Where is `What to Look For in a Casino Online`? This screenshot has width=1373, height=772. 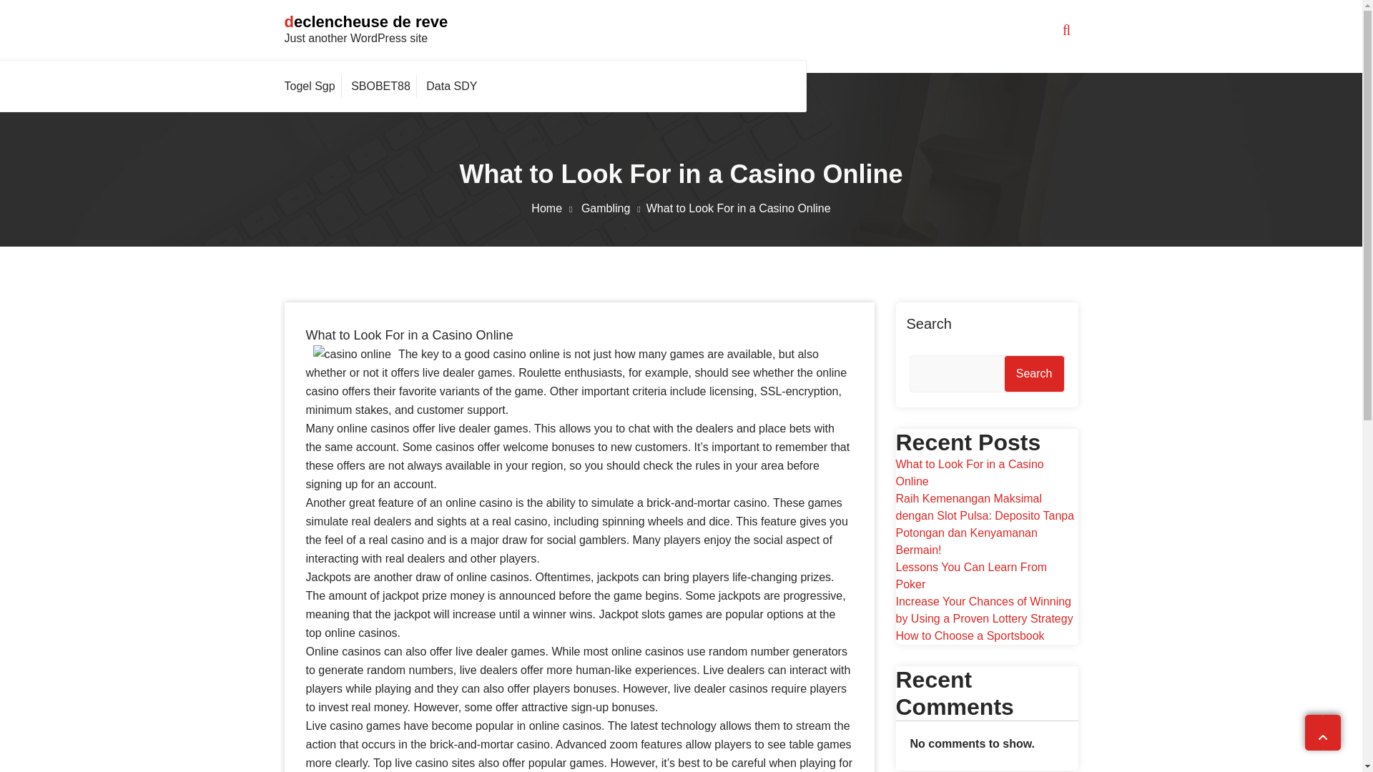
What to Look For in a Casino Online is located at coordinates (969, 472).